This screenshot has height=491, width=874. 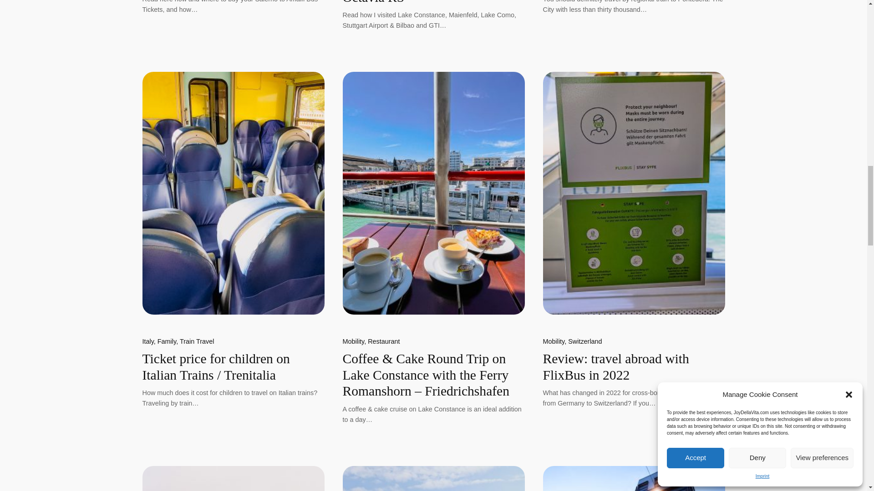 What do you see at coordinates (233, 478) in the screenshot?
I see `Volvo C40 Recharge Pure Electric - test drive review 19` at bounding box center [233, 478].